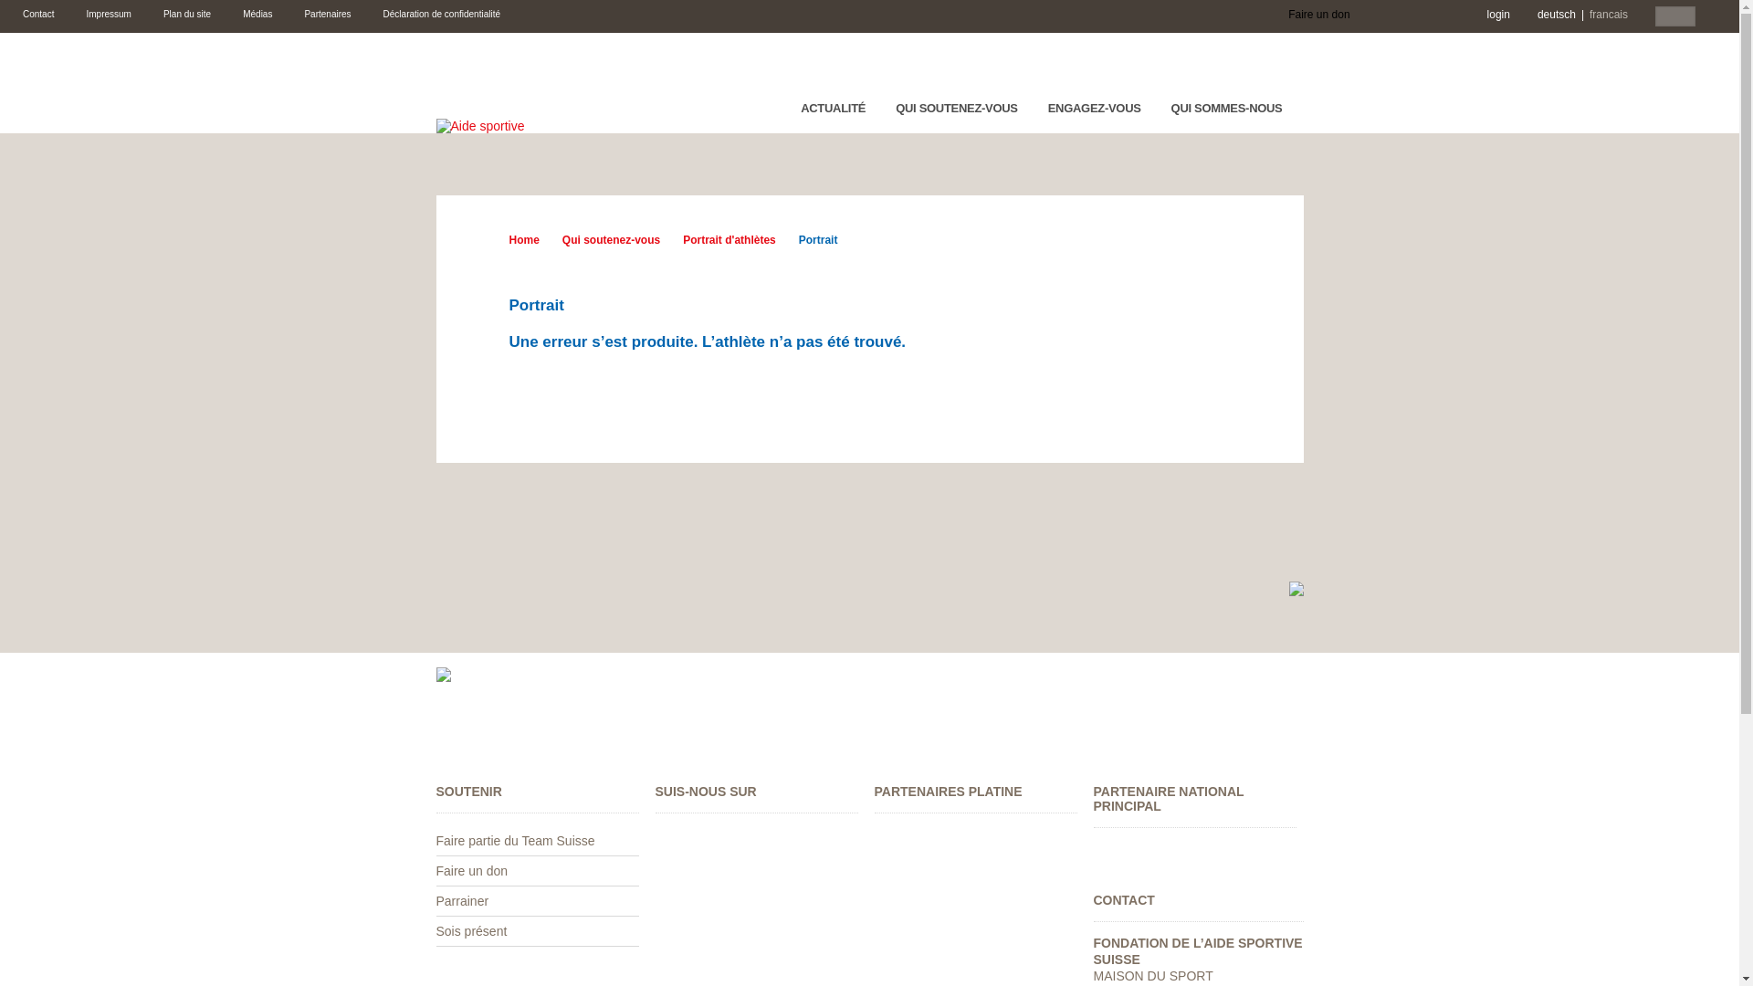 The image size is (1753, 986). What do you see at coordinates (1233, 114) in the screenshot?
I see `QUI SOMMES-NOUS` at bounding box center [1233, 114].